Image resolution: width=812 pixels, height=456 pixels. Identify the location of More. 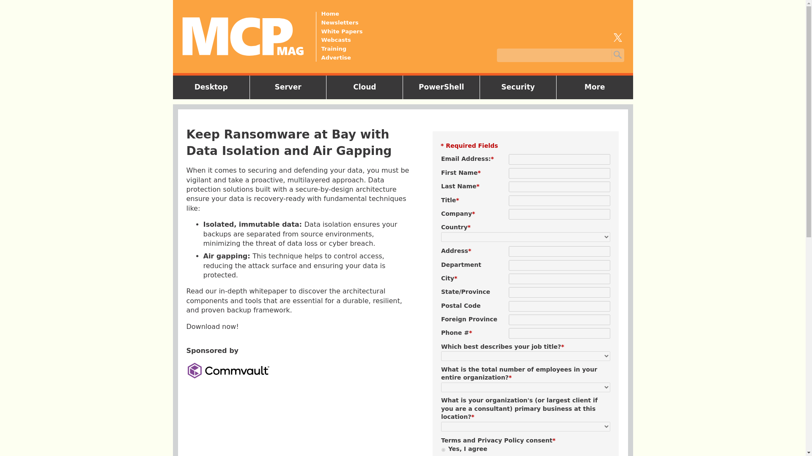
(595, 87).